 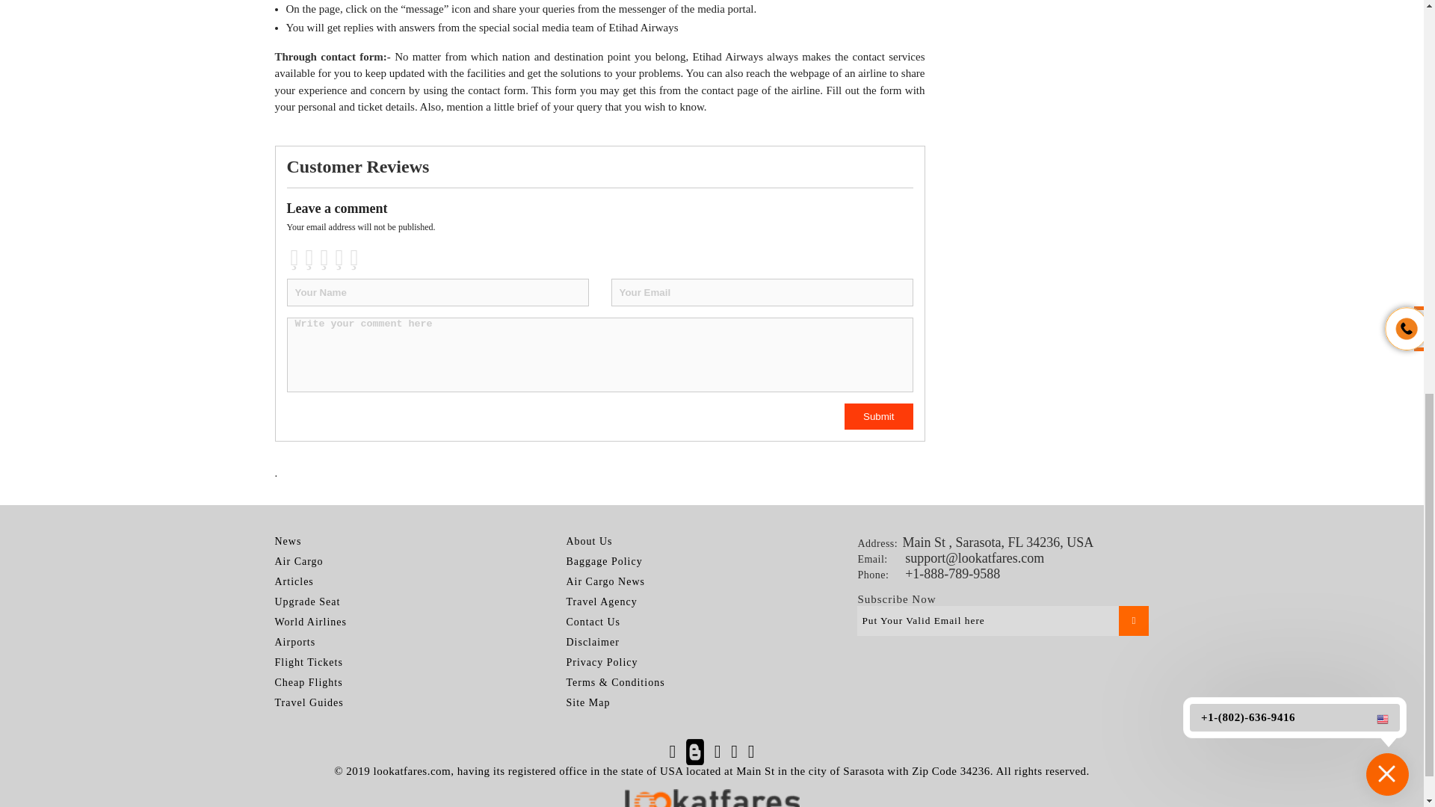 I want to click on Travel Guides, so click(x=309, y=702).